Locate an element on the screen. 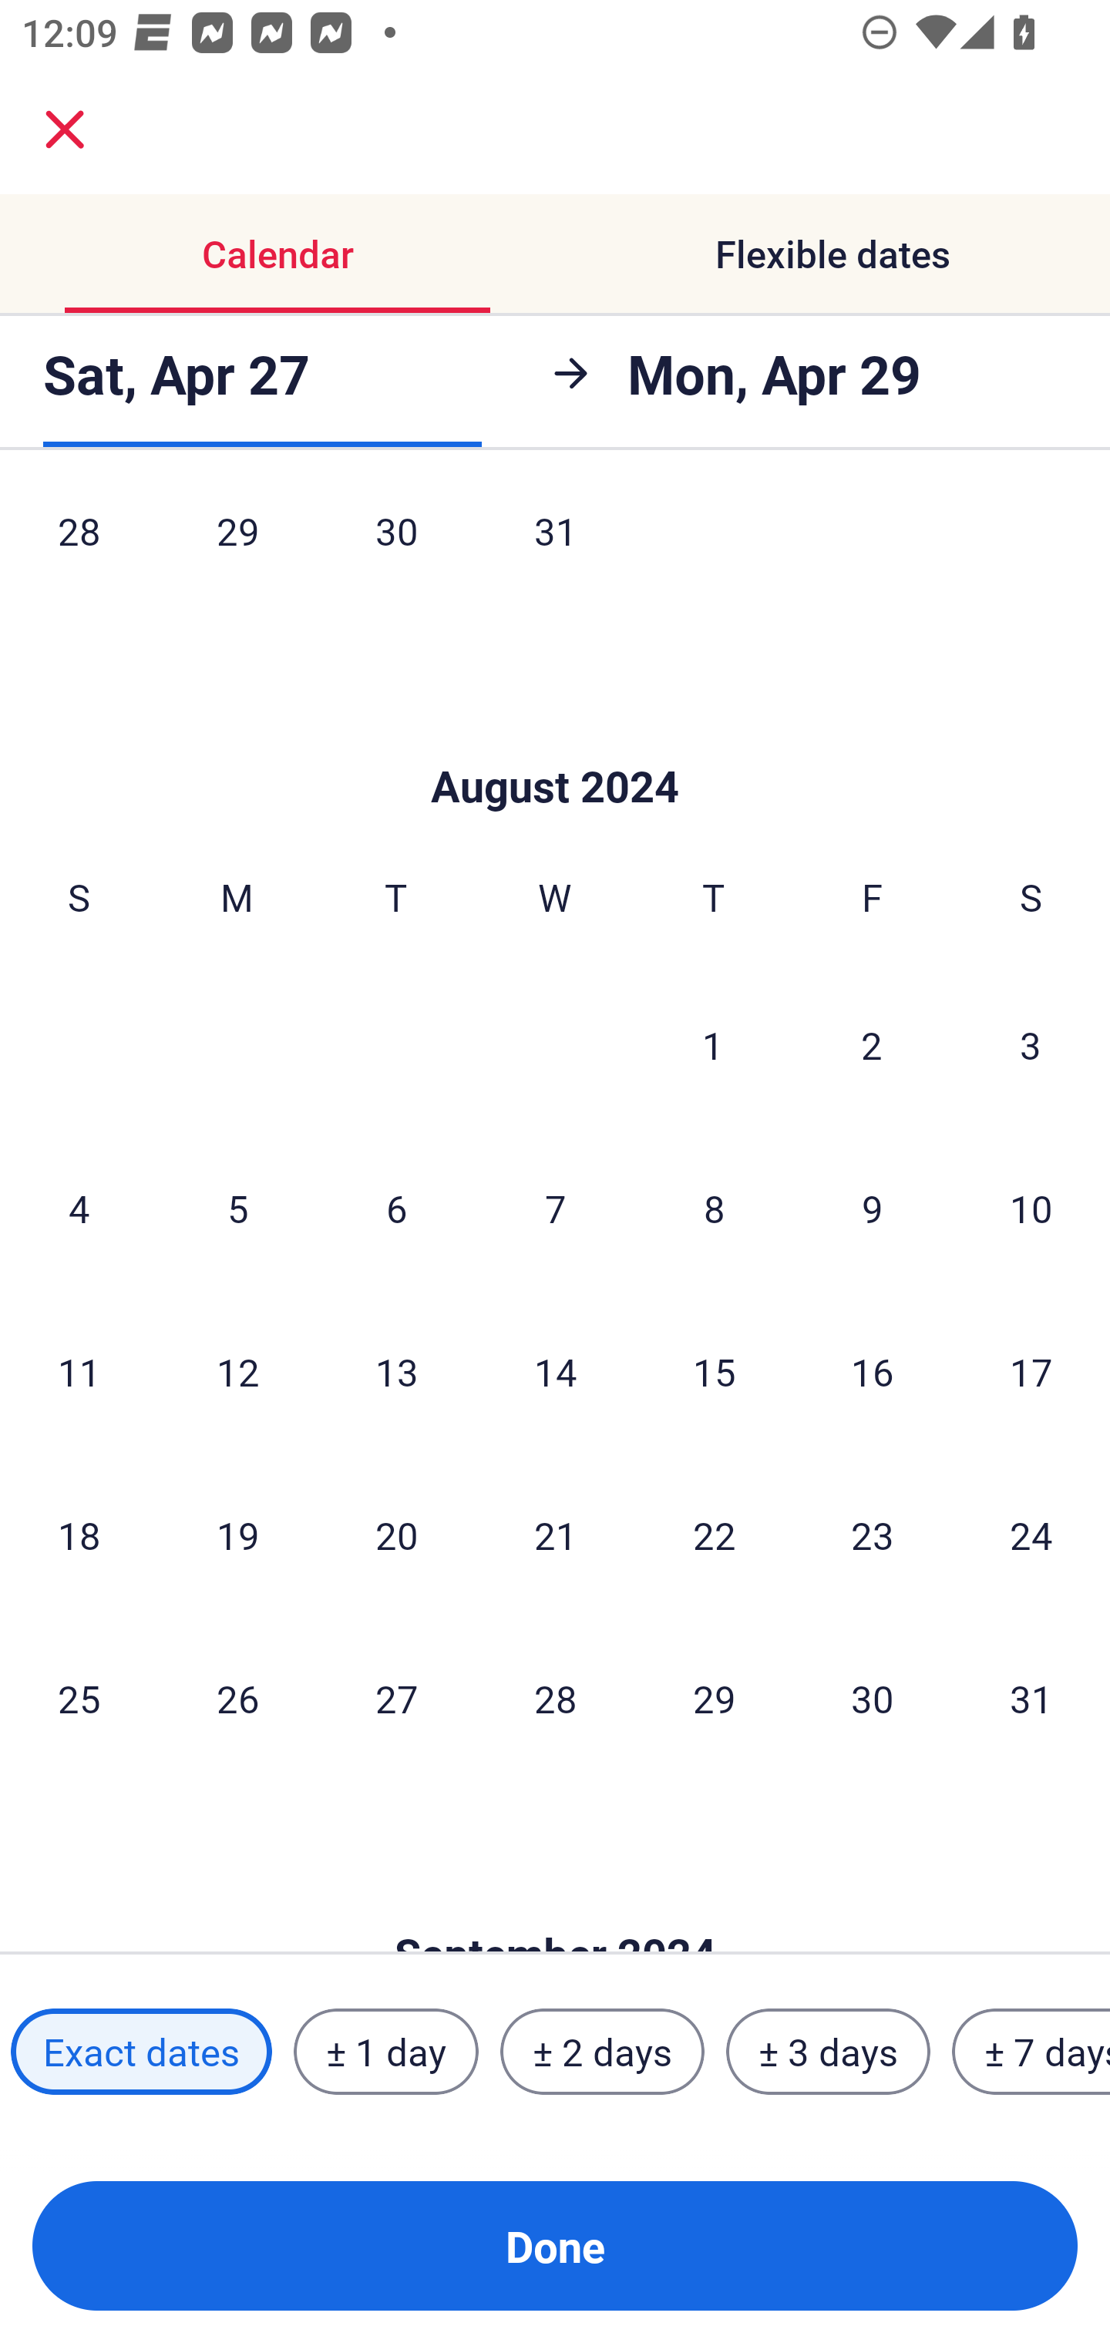 Image resolution: width=1110 pixels, height=2343 pixels. 8 Thursday, August 8, 2024 is located at coordinates (714, 1207).